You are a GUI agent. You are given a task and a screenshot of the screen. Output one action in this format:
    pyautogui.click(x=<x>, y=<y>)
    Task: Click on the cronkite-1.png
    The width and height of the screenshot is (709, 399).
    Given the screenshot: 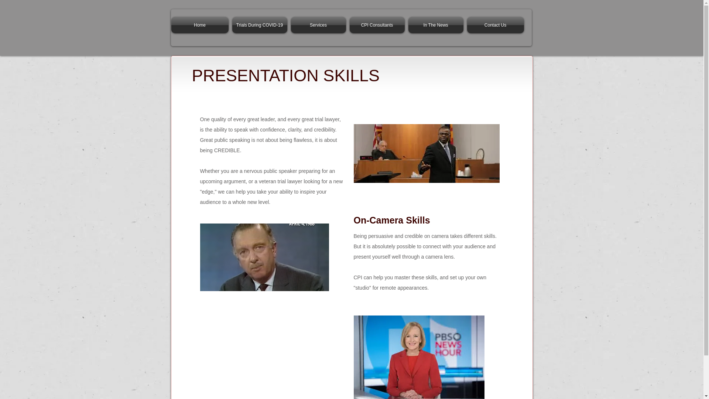 What is the action you would take?
    pyautogui.click(x=264, y=257)
    